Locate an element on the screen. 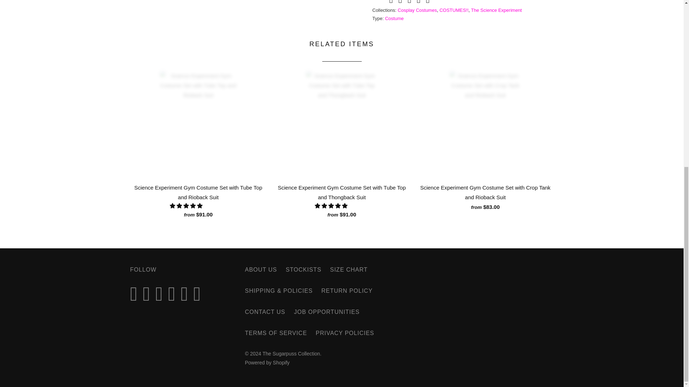  Cosplay Costumes is located at coordinates (417, 10).